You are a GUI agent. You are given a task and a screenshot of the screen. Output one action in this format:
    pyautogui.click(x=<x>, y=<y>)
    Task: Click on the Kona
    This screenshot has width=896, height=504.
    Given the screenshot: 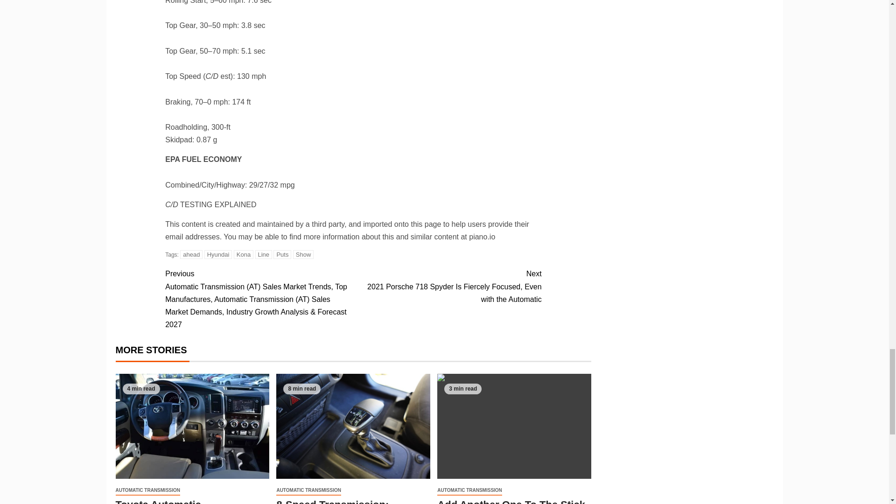 What is the action you would take?
    pyautogui.click(x=244, y=254)
    